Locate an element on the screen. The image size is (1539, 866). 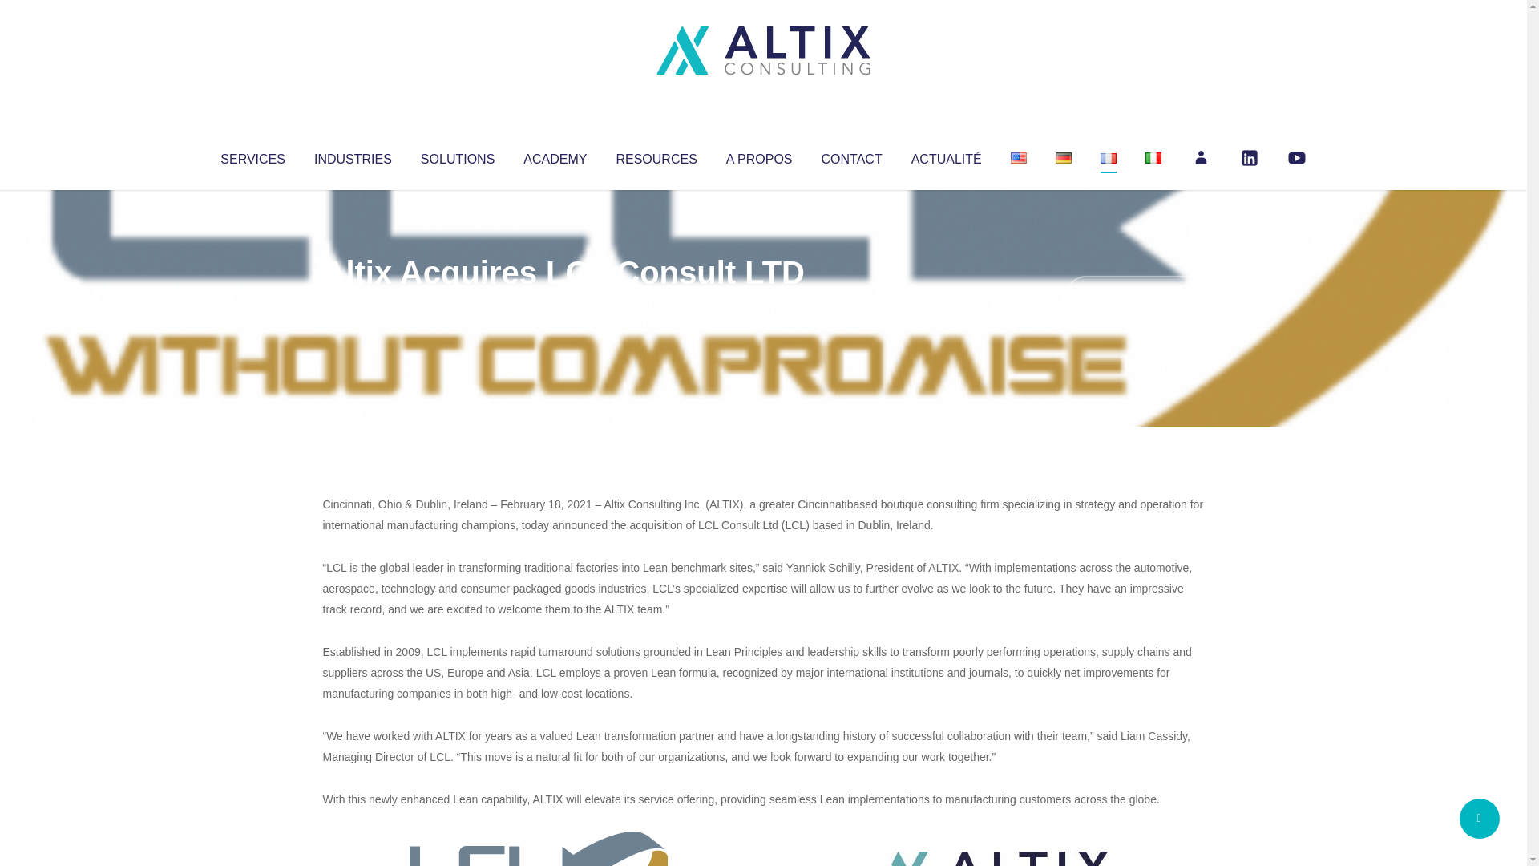
Altix is located at coordinates (353, 305).